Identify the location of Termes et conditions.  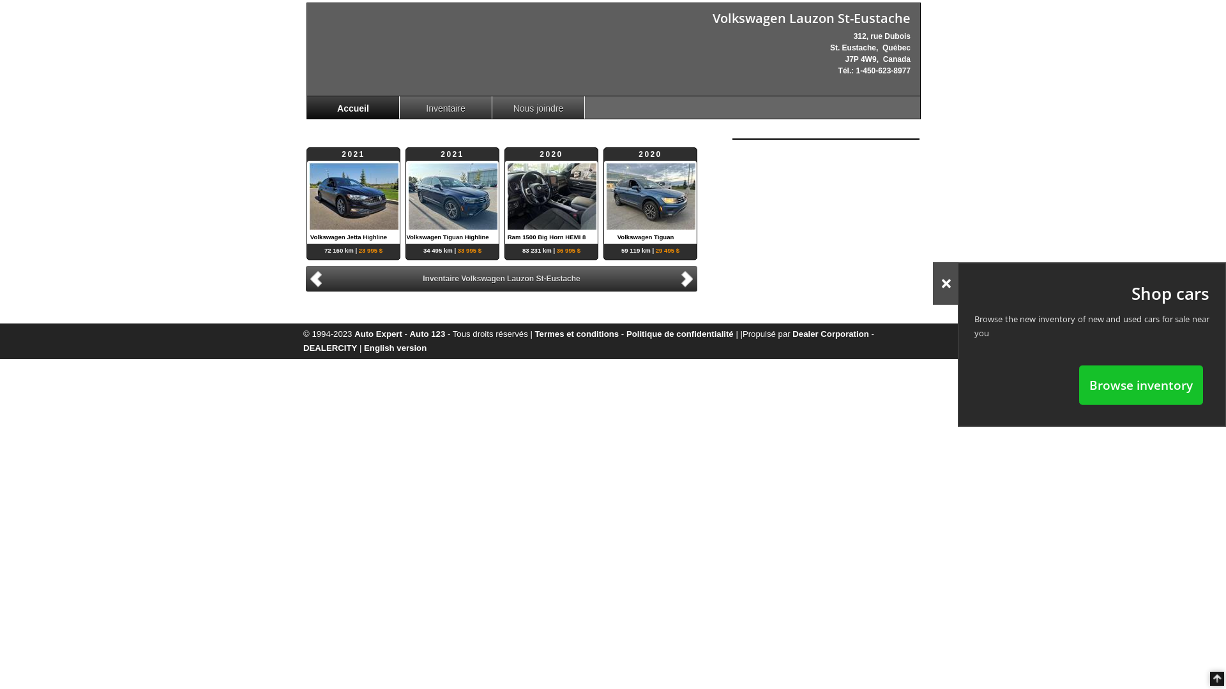
(577, 334).